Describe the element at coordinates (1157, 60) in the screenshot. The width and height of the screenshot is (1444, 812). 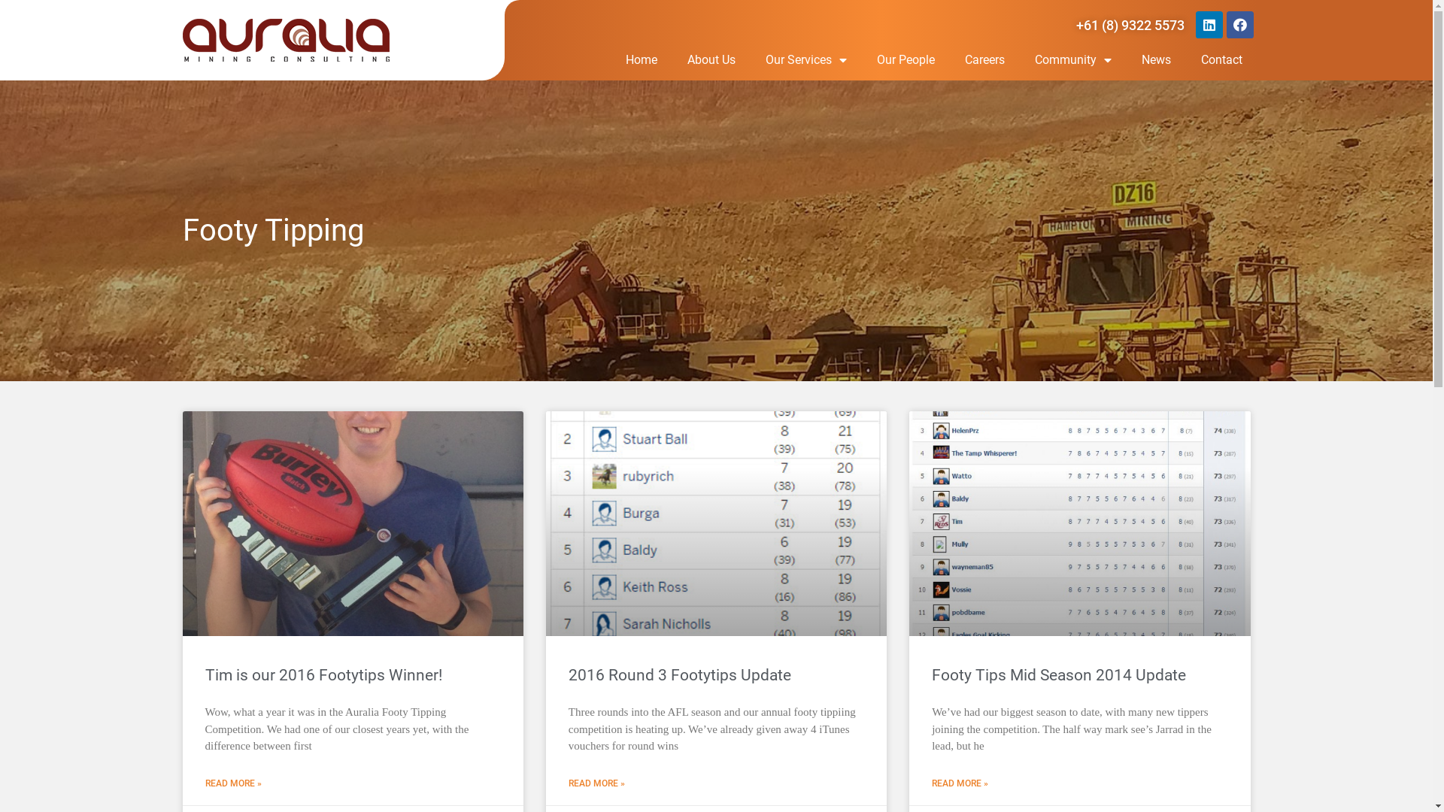
I see `News` at that location.